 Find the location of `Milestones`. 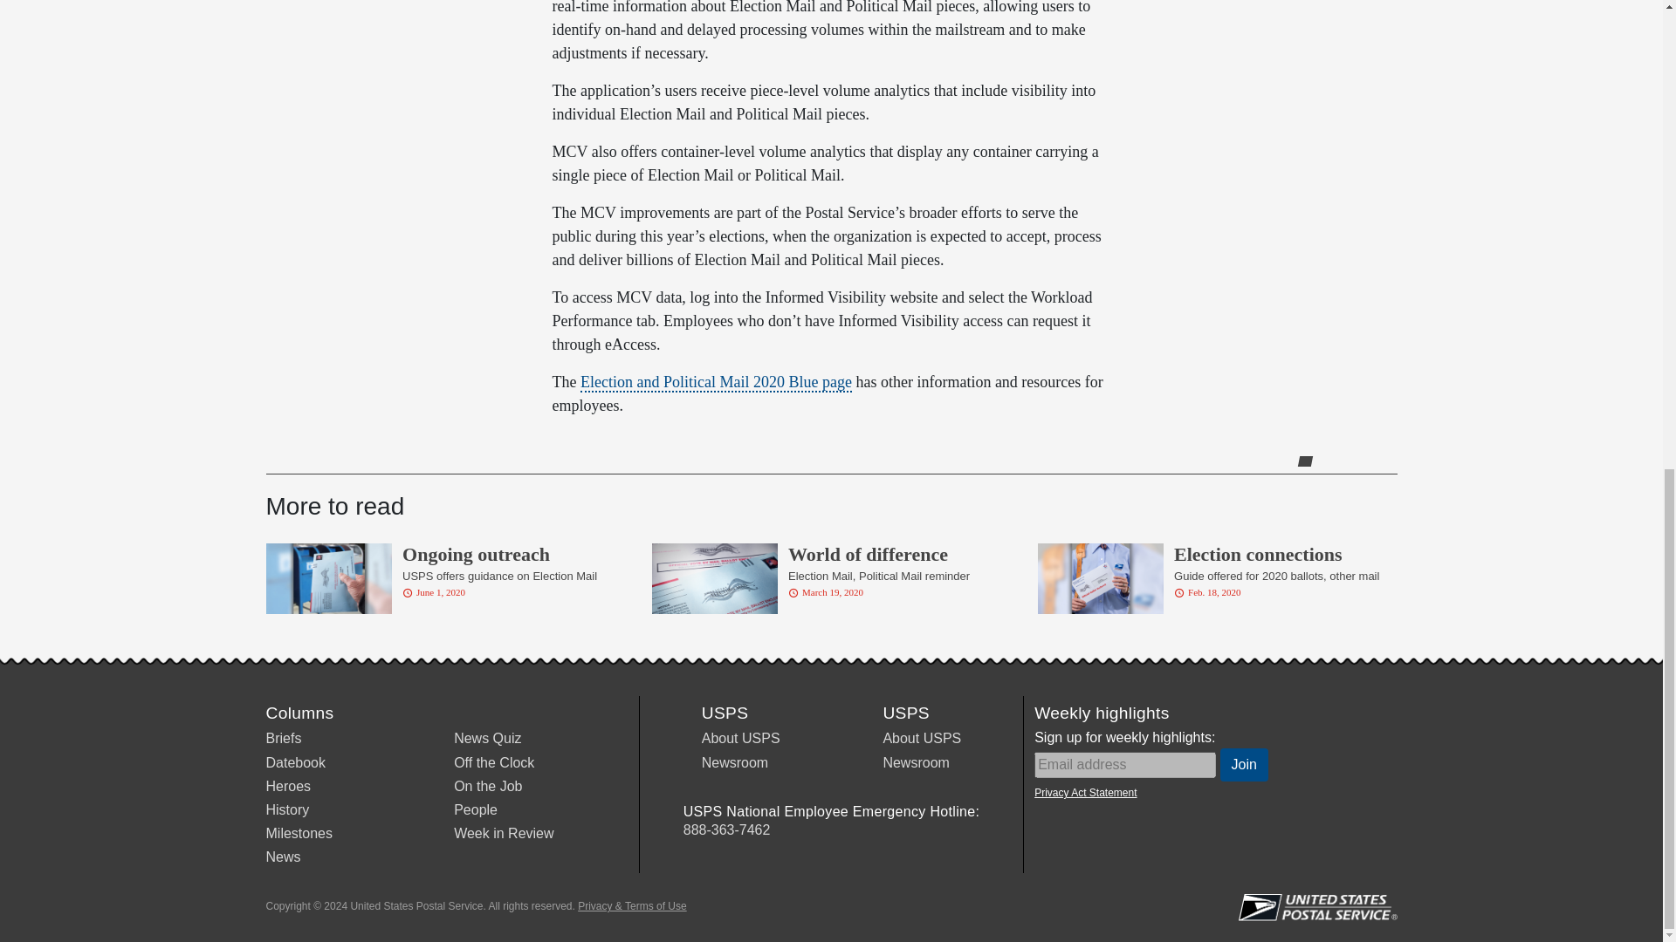

Milestones is located at coordinates (299, 834).